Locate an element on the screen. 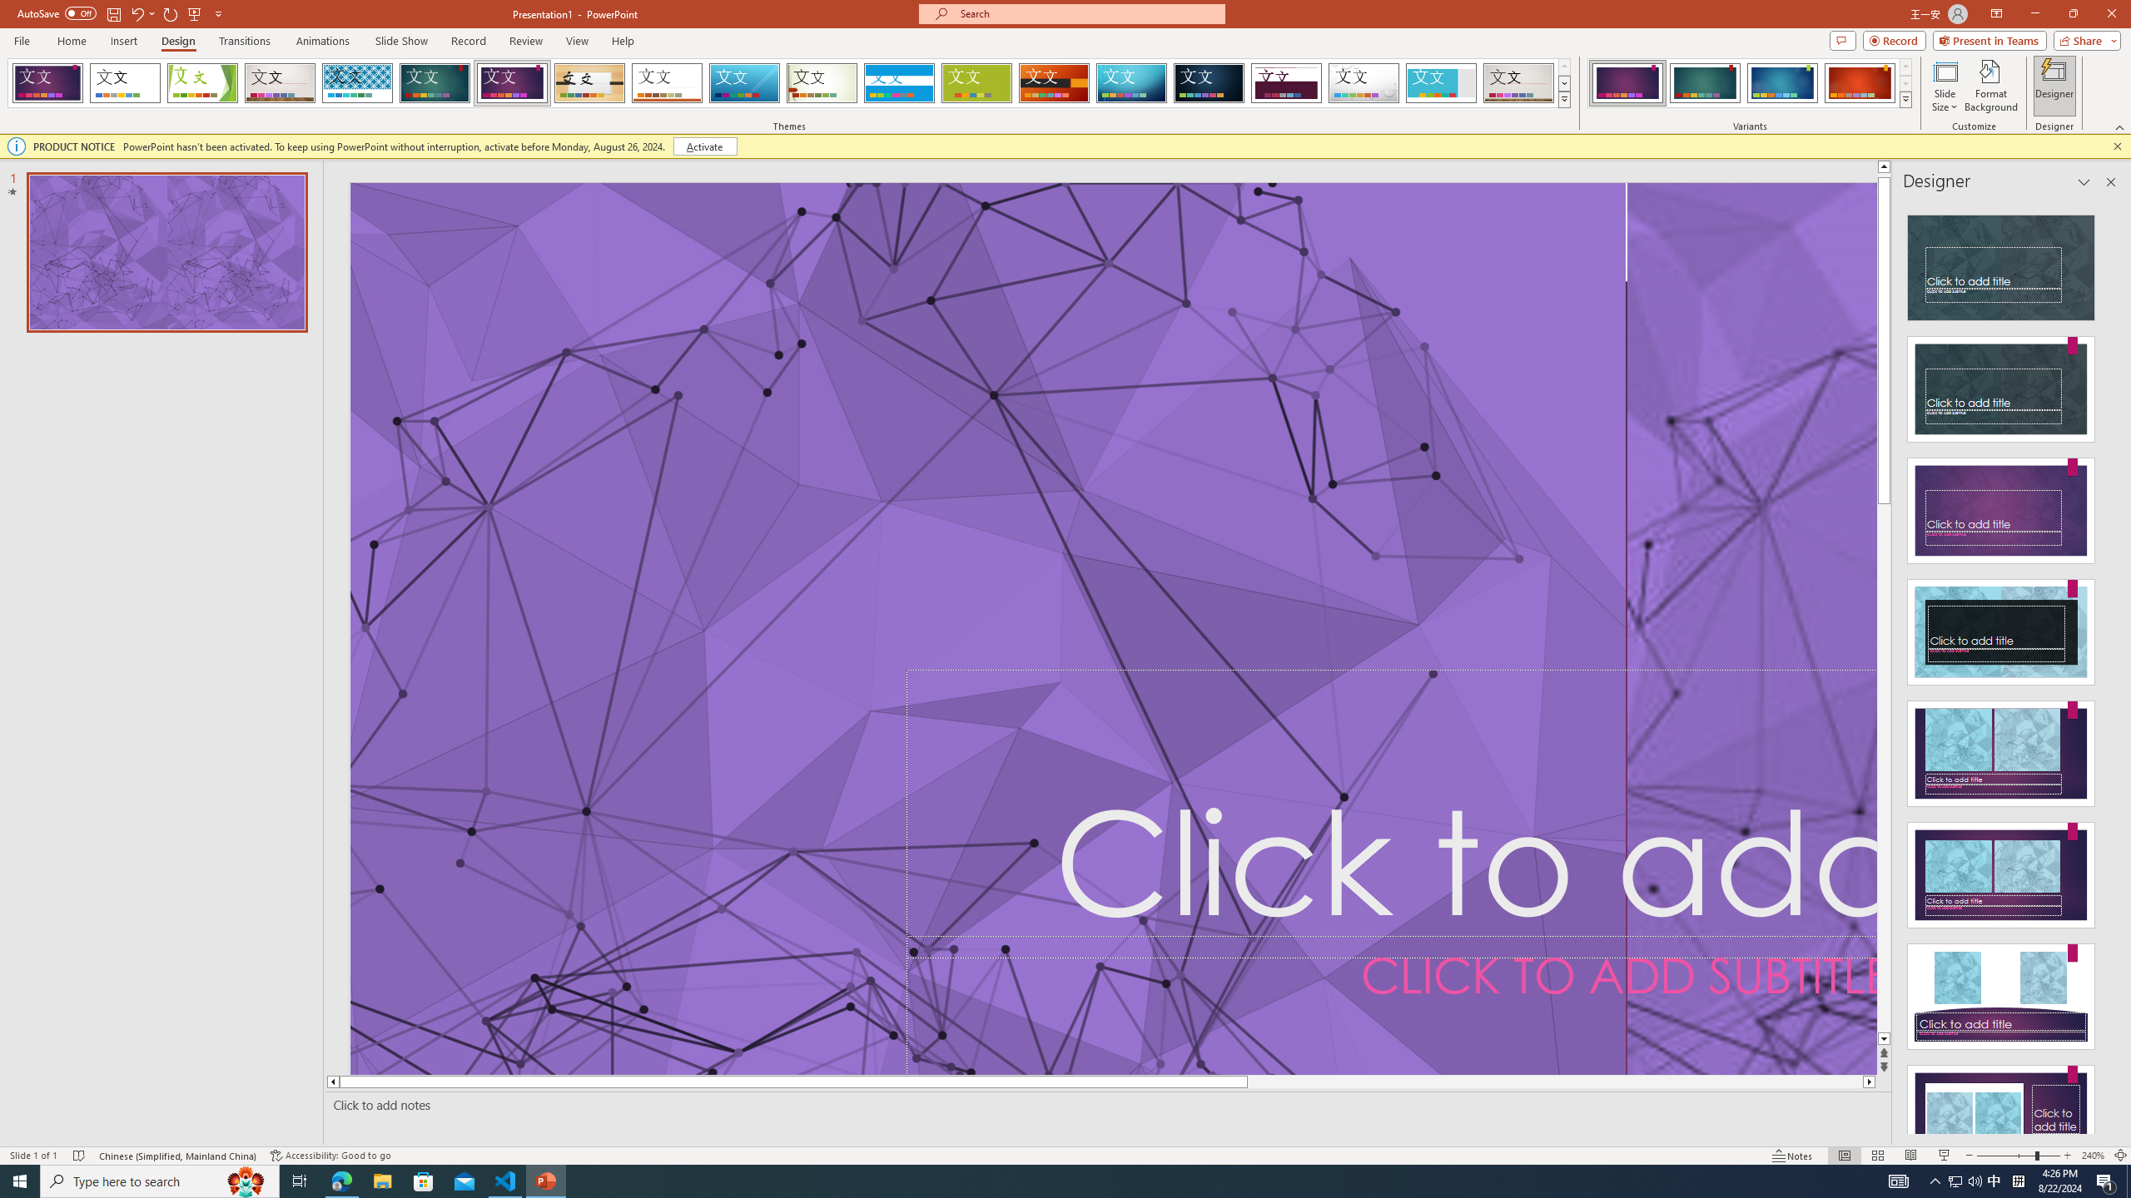 The width and height of the screenshot is (2131, 1198). Ion Boardroom is located at coordinates (513, 83).